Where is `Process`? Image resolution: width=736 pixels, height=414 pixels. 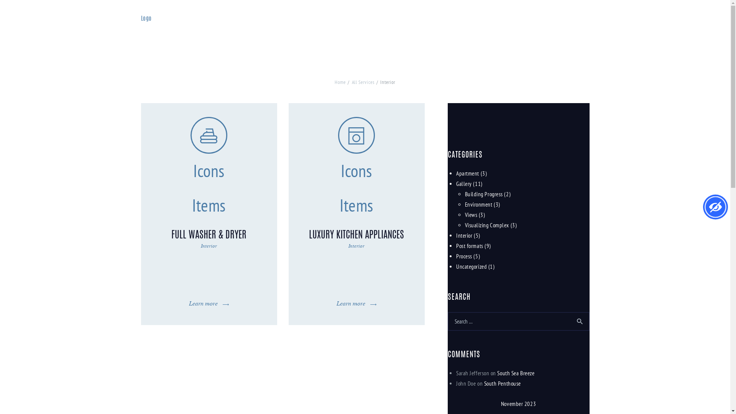
Process is located at coordinates (464, 256).